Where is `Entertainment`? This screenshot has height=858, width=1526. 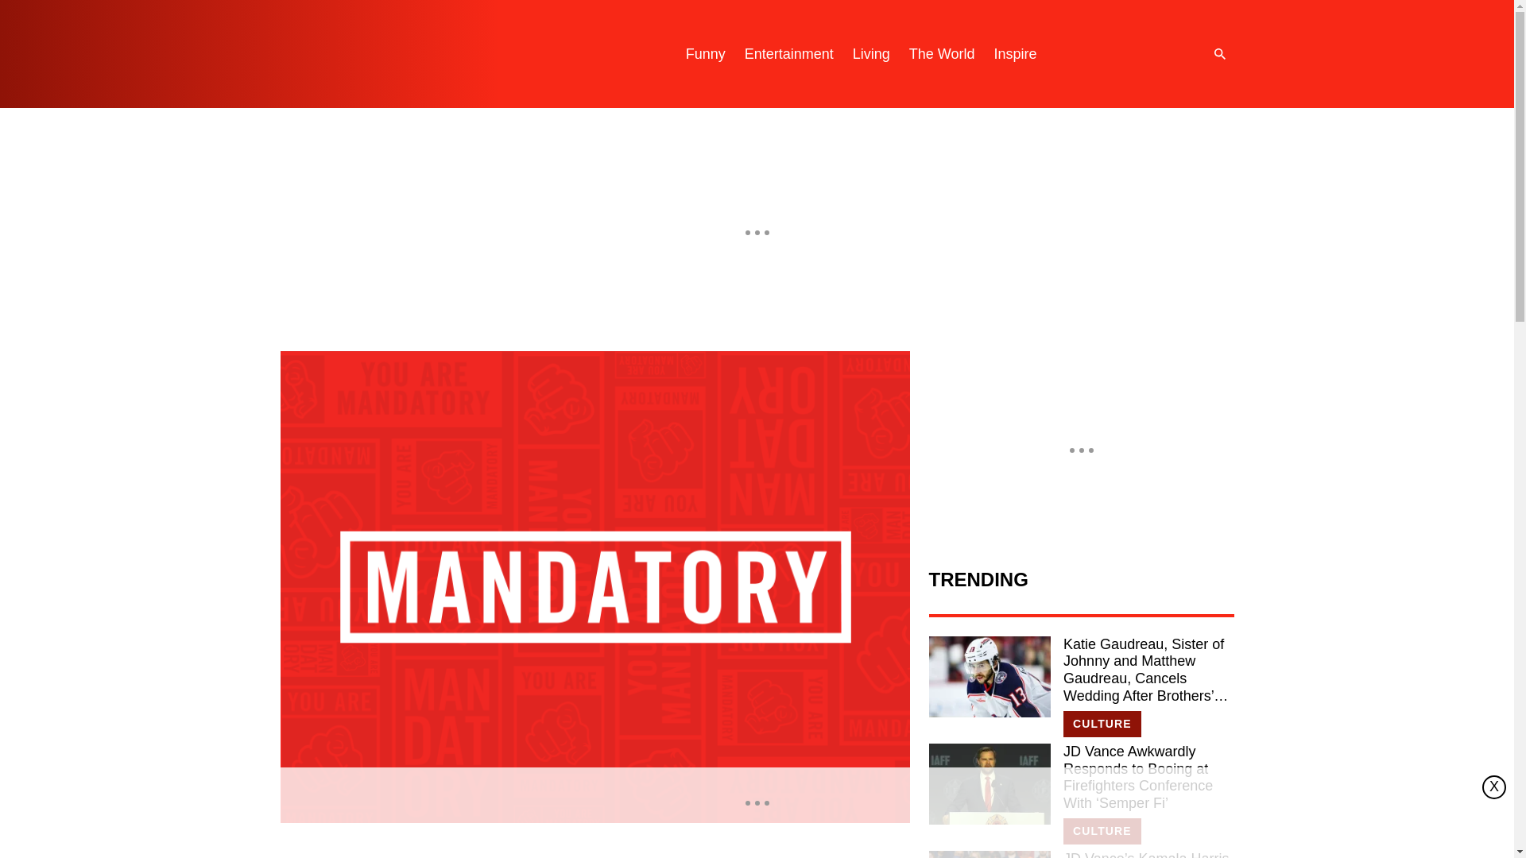 Entertainment is located at coordinates (789, 54).